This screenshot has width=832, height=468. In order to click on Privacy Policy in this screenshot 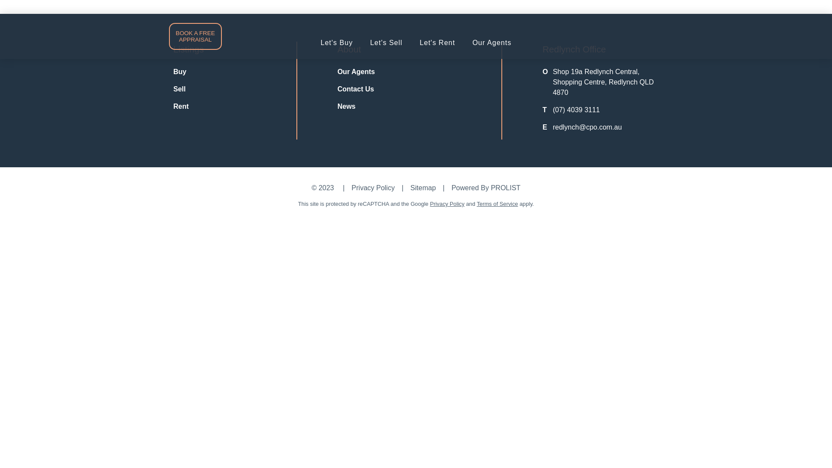, I will do `click(373, 188)`.